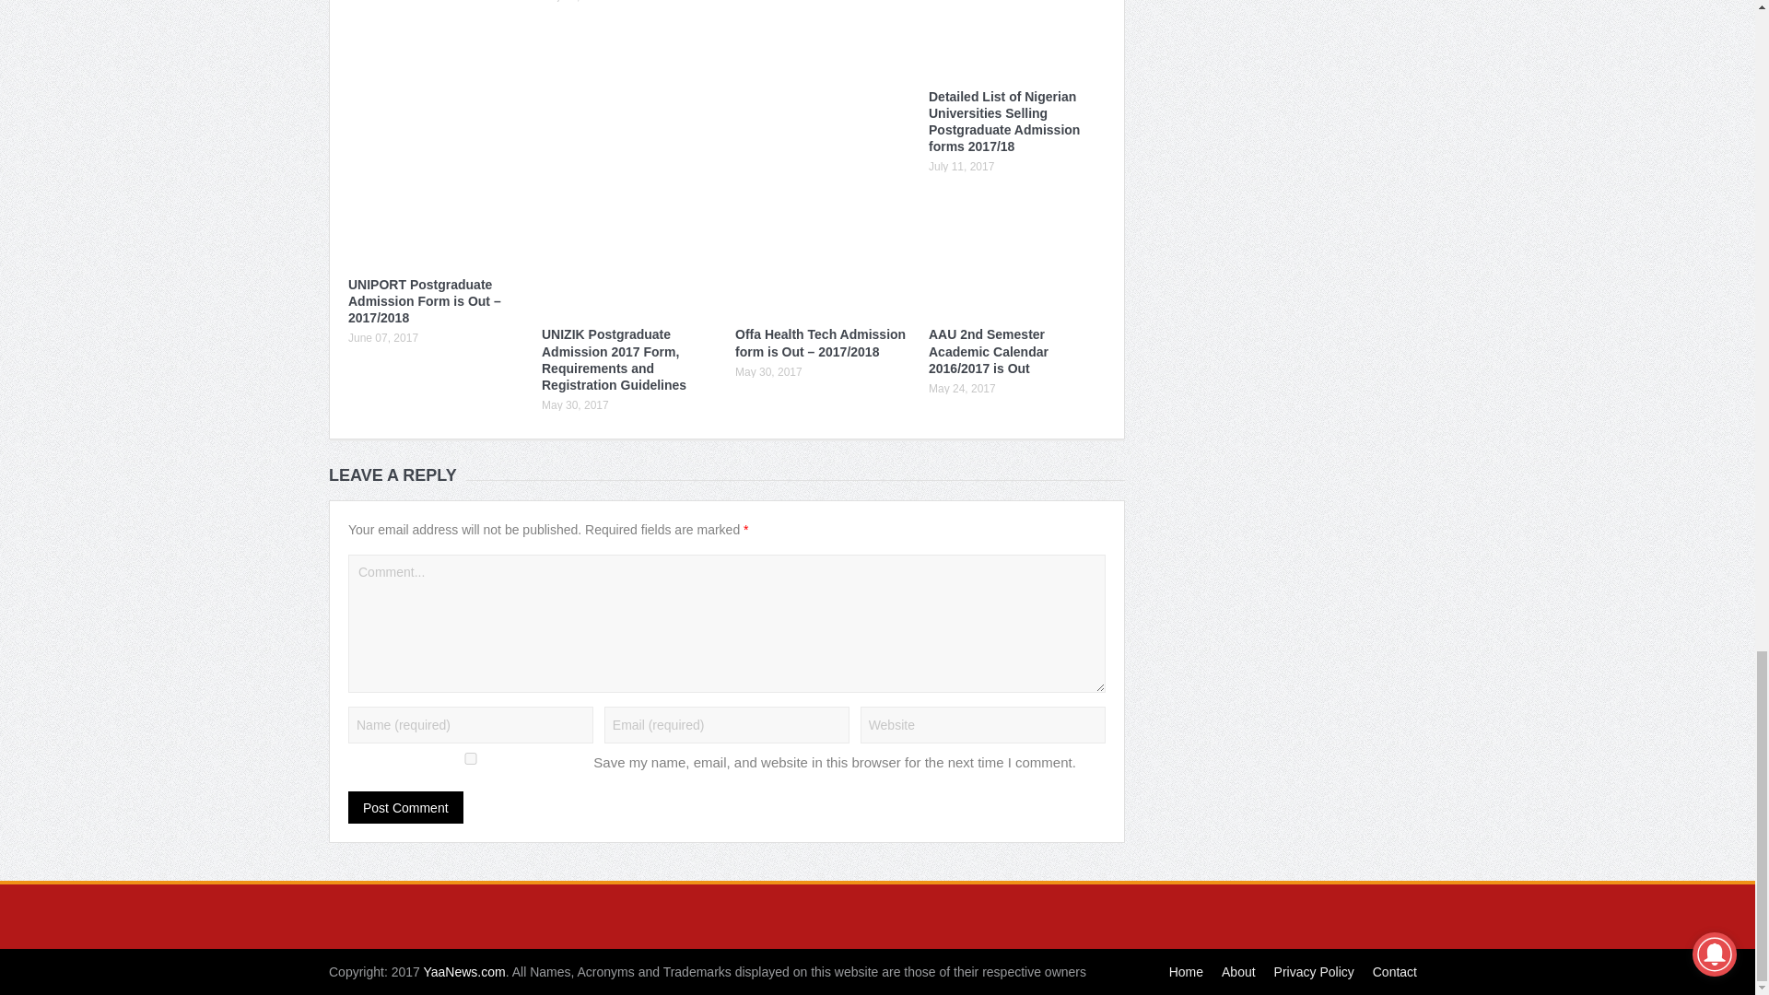 Image resolution: width=1769 pixels, height=995 pixels. I want to click on yes, so click(470, 758).